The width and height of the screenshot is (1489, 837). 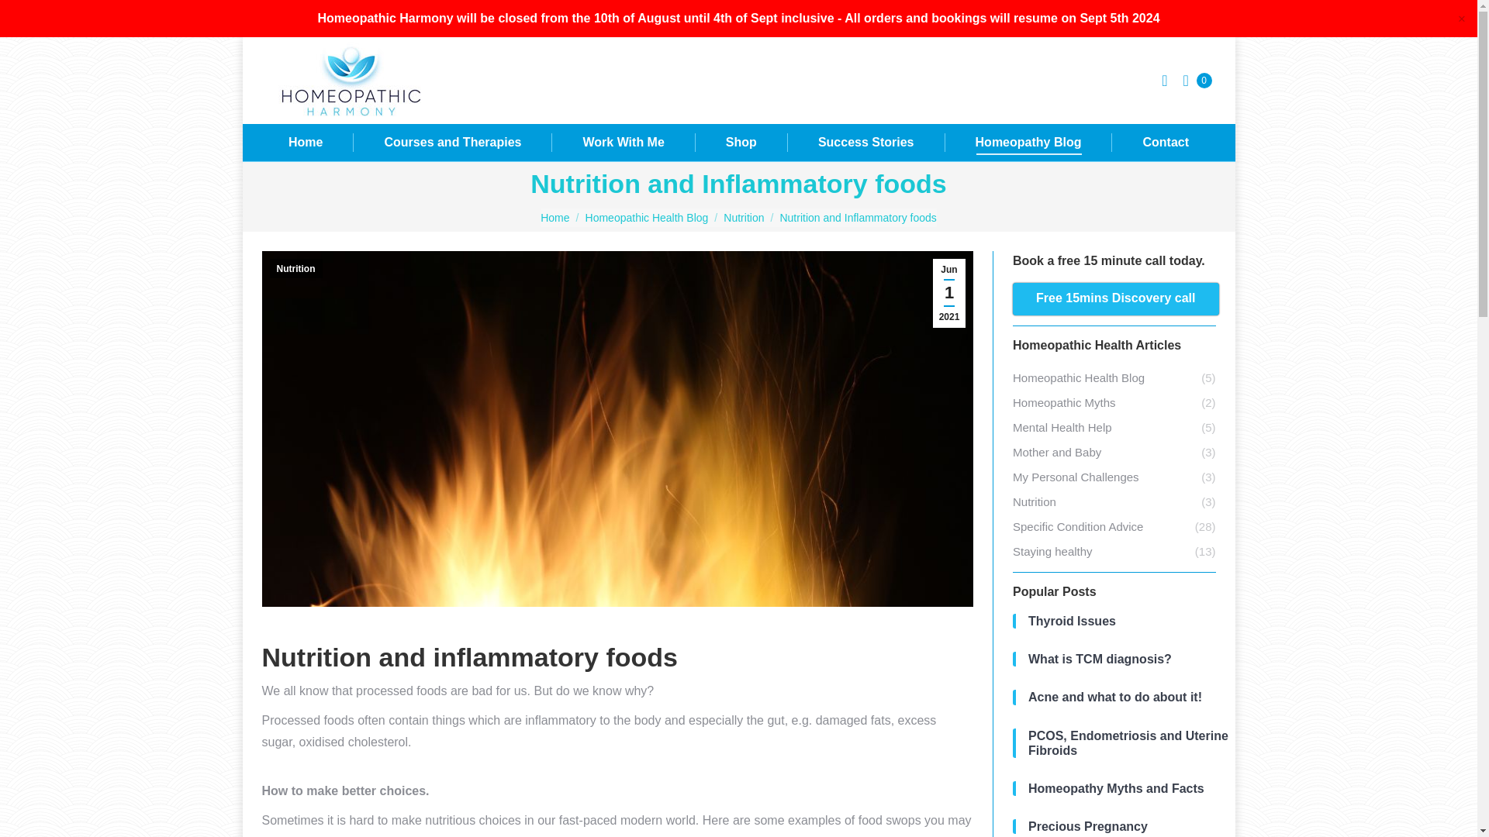 I want to click on Go!, so click(x=25, y=17).